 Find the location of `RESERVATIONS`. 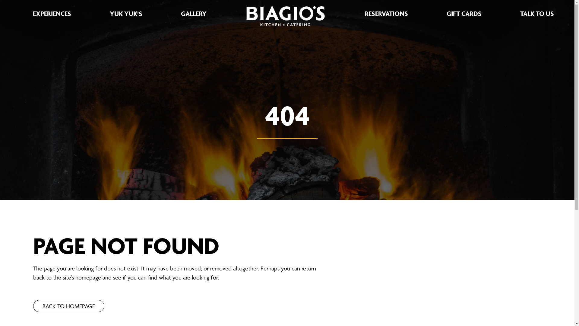

RESERVATIONS is located at coordinates (386, 14).